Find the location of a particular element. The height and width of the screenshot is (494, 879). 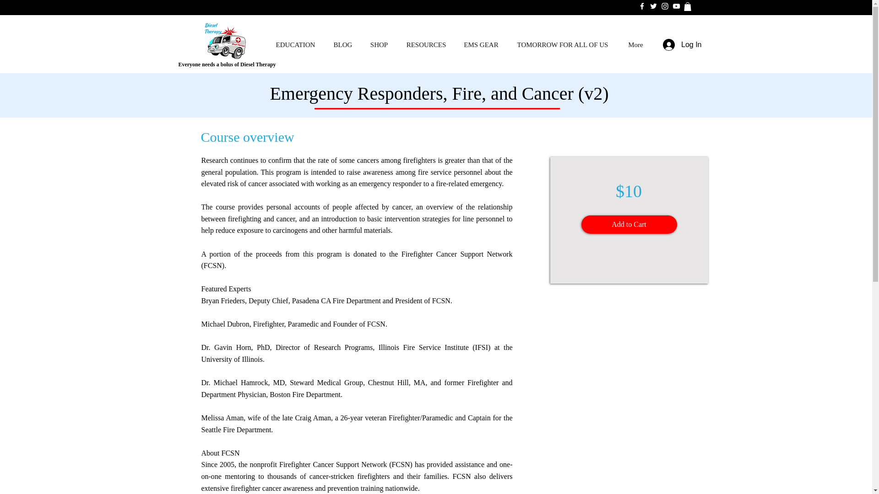

Add to Cart is located at coordinates (629, 224).